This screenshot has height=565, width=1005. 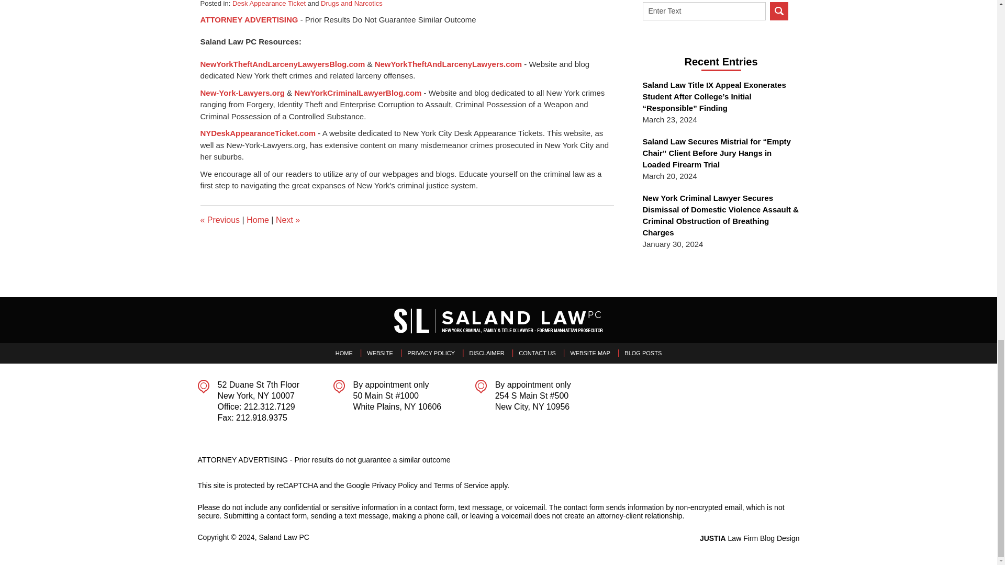 What do you see at coordinates (258, 133) in the screenshot?
I see `NYDeskAppearanceTicket.com` at bounding box center [258, 133].